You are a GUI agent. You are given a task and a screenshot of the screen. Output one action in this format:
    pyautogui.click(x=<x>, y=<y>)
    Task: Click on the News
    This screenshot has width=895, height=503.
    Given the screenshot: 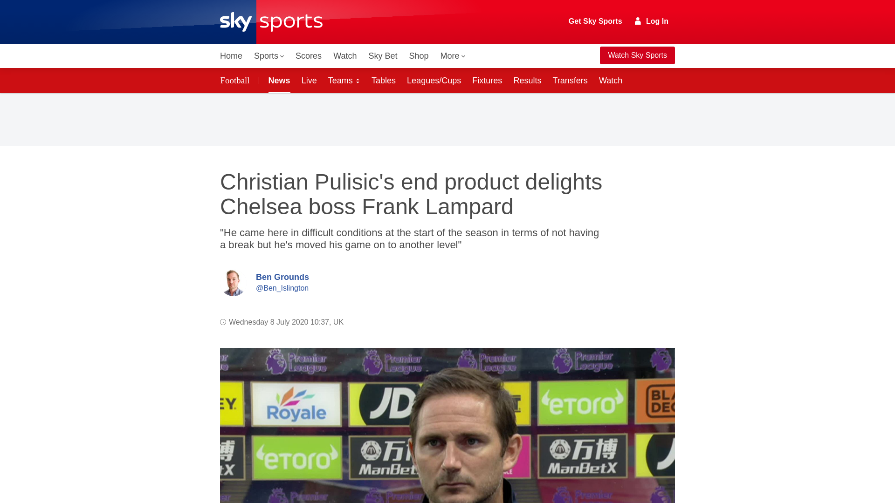 What is the action you would take?
    pyautogui.click(x=278, y=80)
    